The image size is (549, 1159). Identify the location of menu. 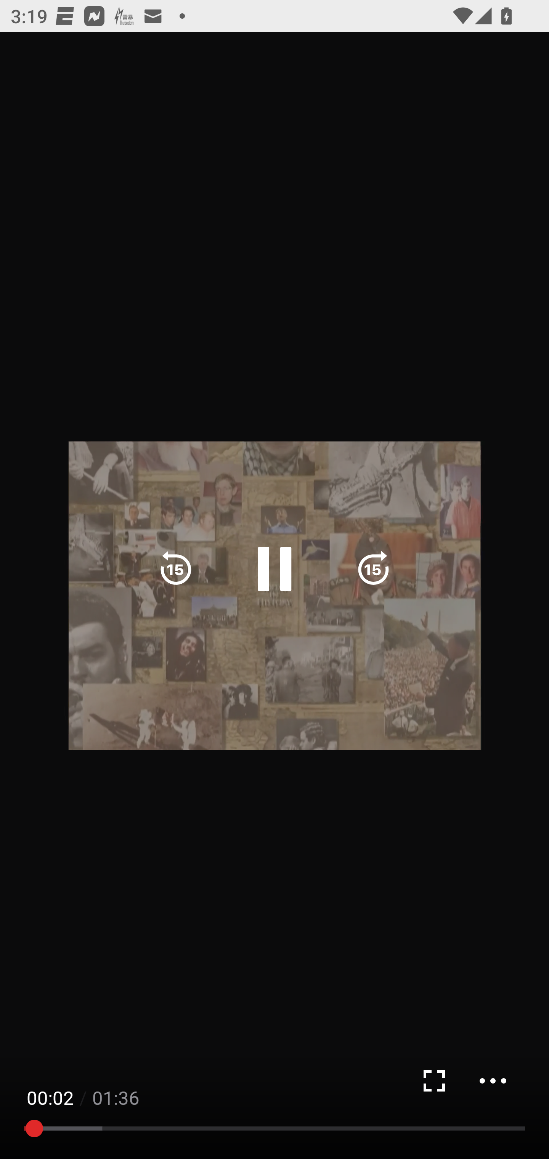
(493, 1080).